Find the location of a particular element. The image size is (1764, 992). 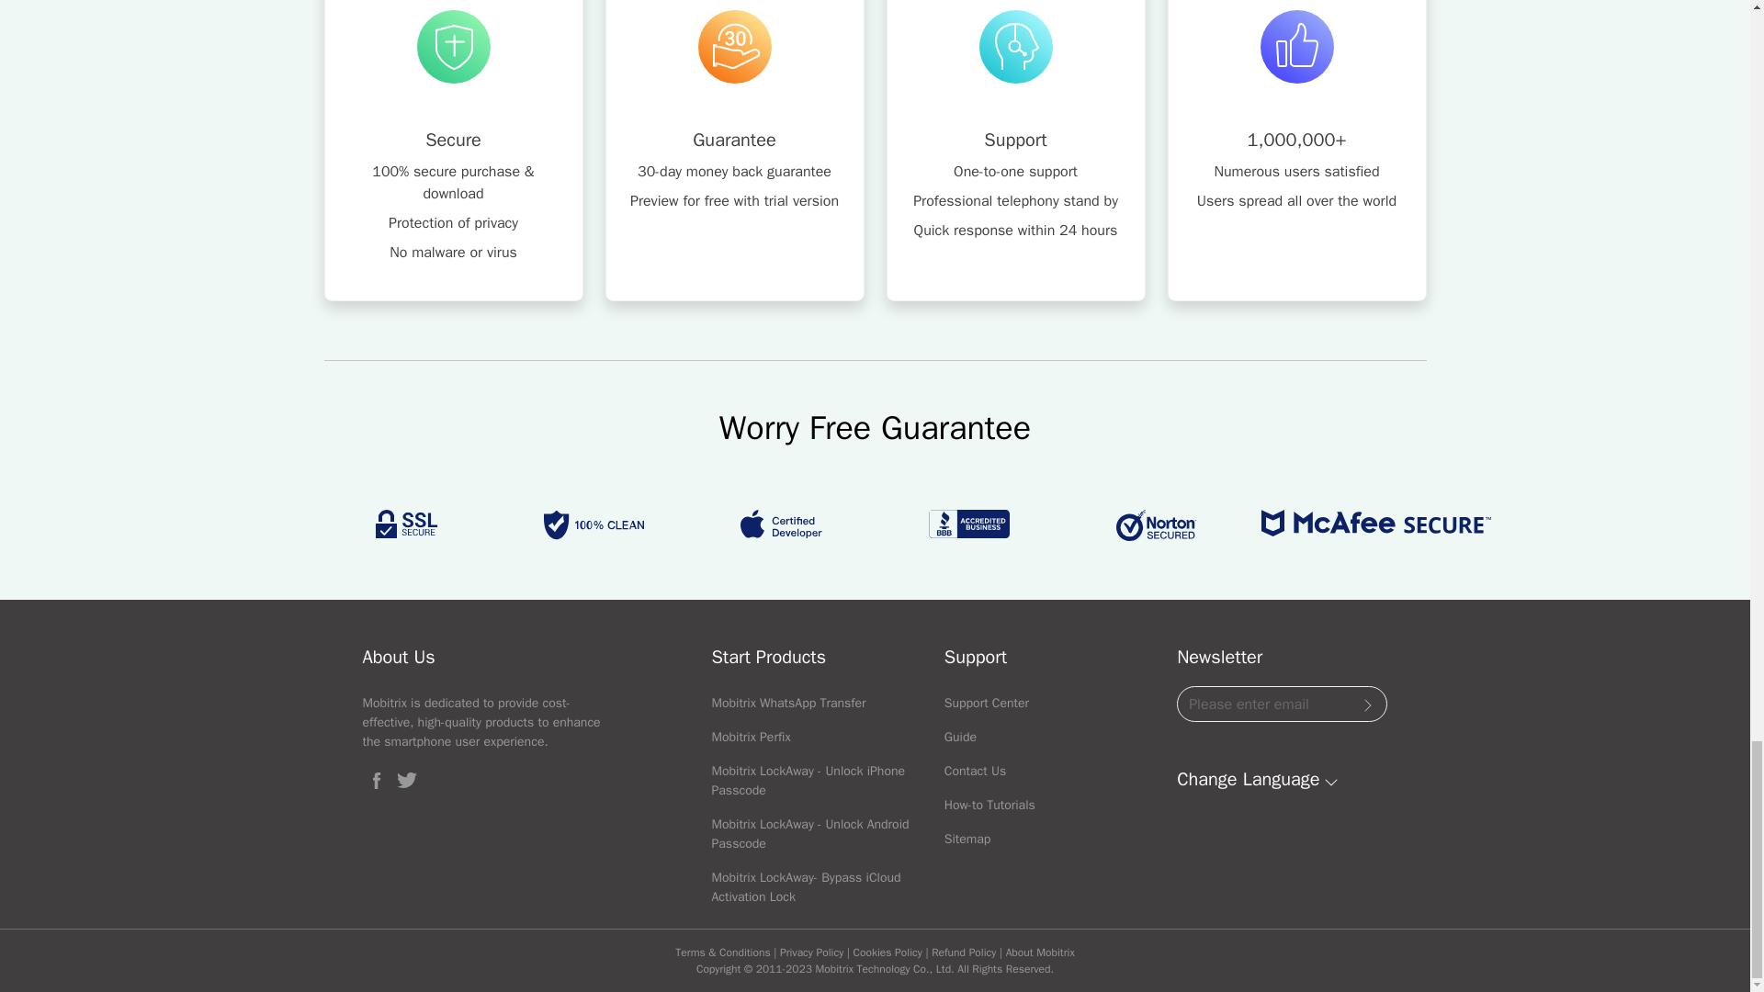

Mobitrix LockAway - Unlock Android Passcode is located at coordinates (808, 833).